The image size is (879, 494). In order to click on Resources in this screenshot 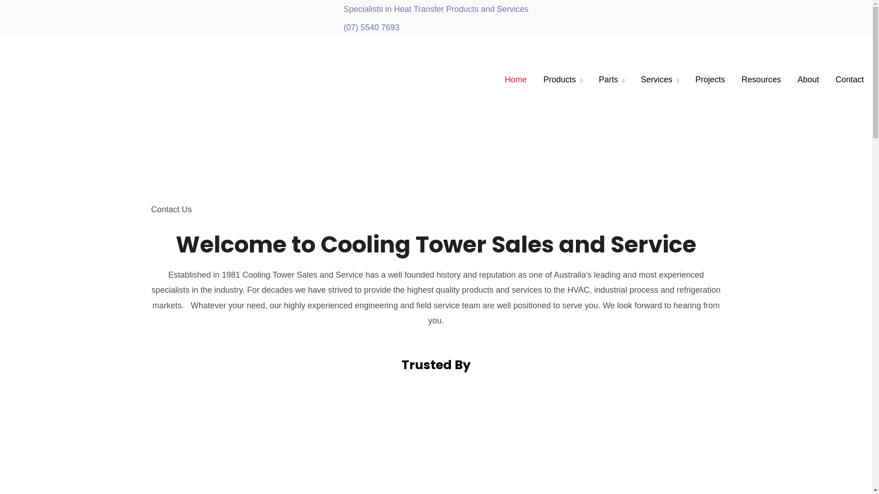, I will do `click(761, 80)`.